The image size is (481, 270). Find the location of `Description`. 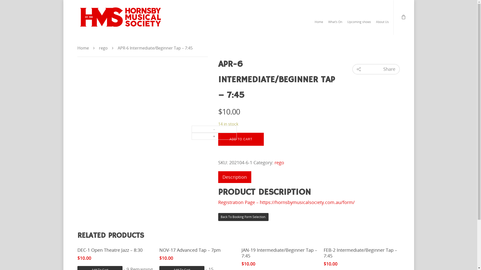

Description is located at coordinates (234, 177).